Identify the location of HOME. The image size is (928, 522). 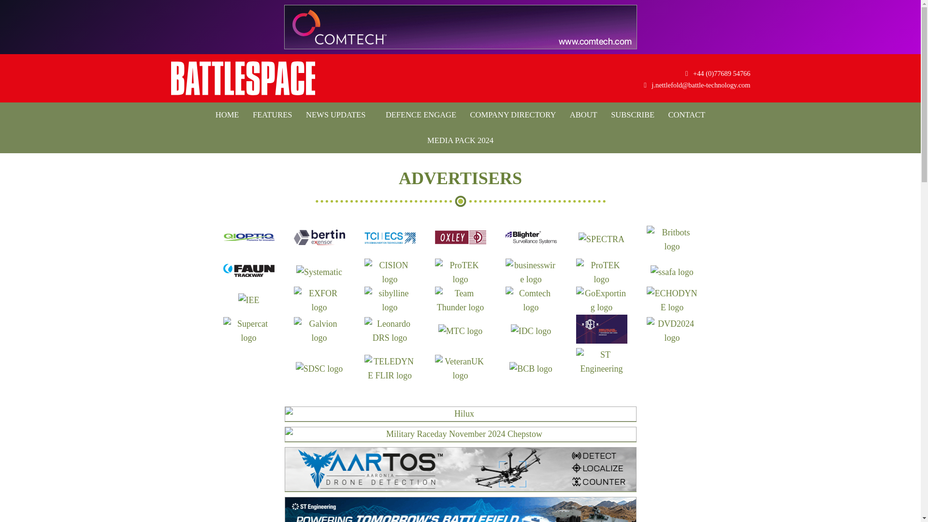
(227, 115).